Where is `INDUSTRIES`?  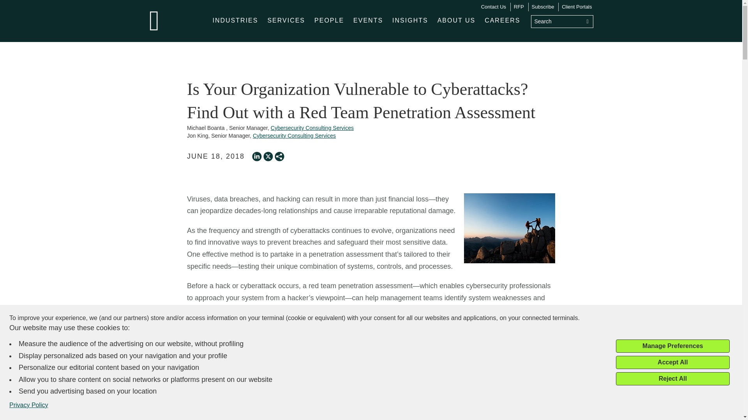
INDUSTRIES is located at coordinates (235, 20).